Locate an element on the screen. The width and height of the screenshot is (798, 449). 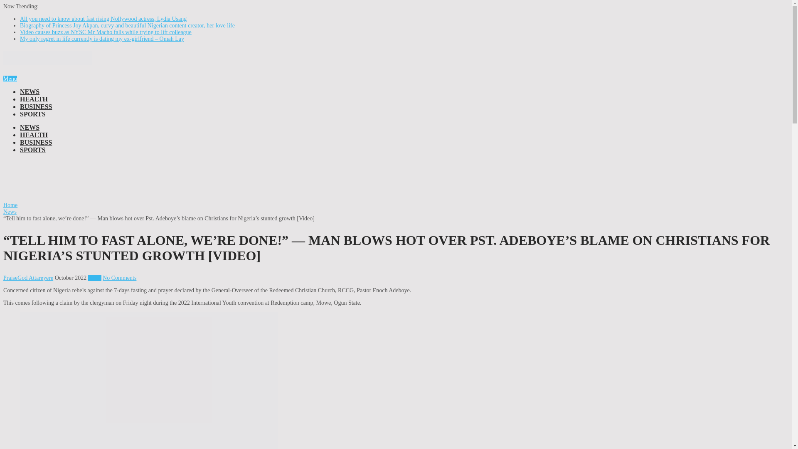
Home is located at coordinates (10, 205).